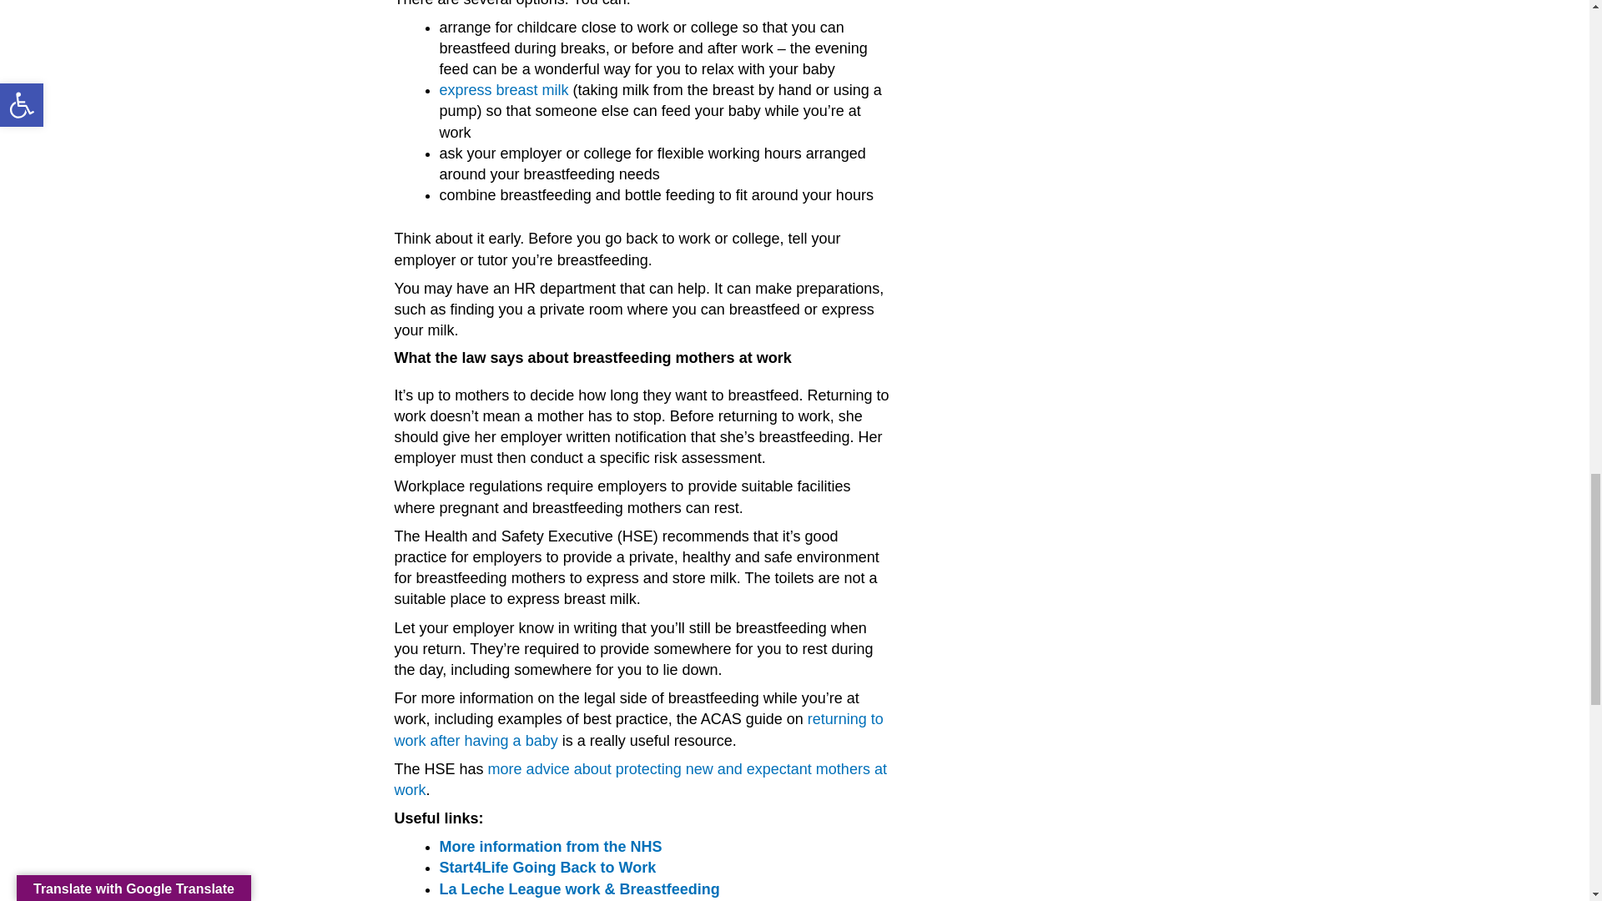  I want to click on More information from the NHS, so click(551, 846).